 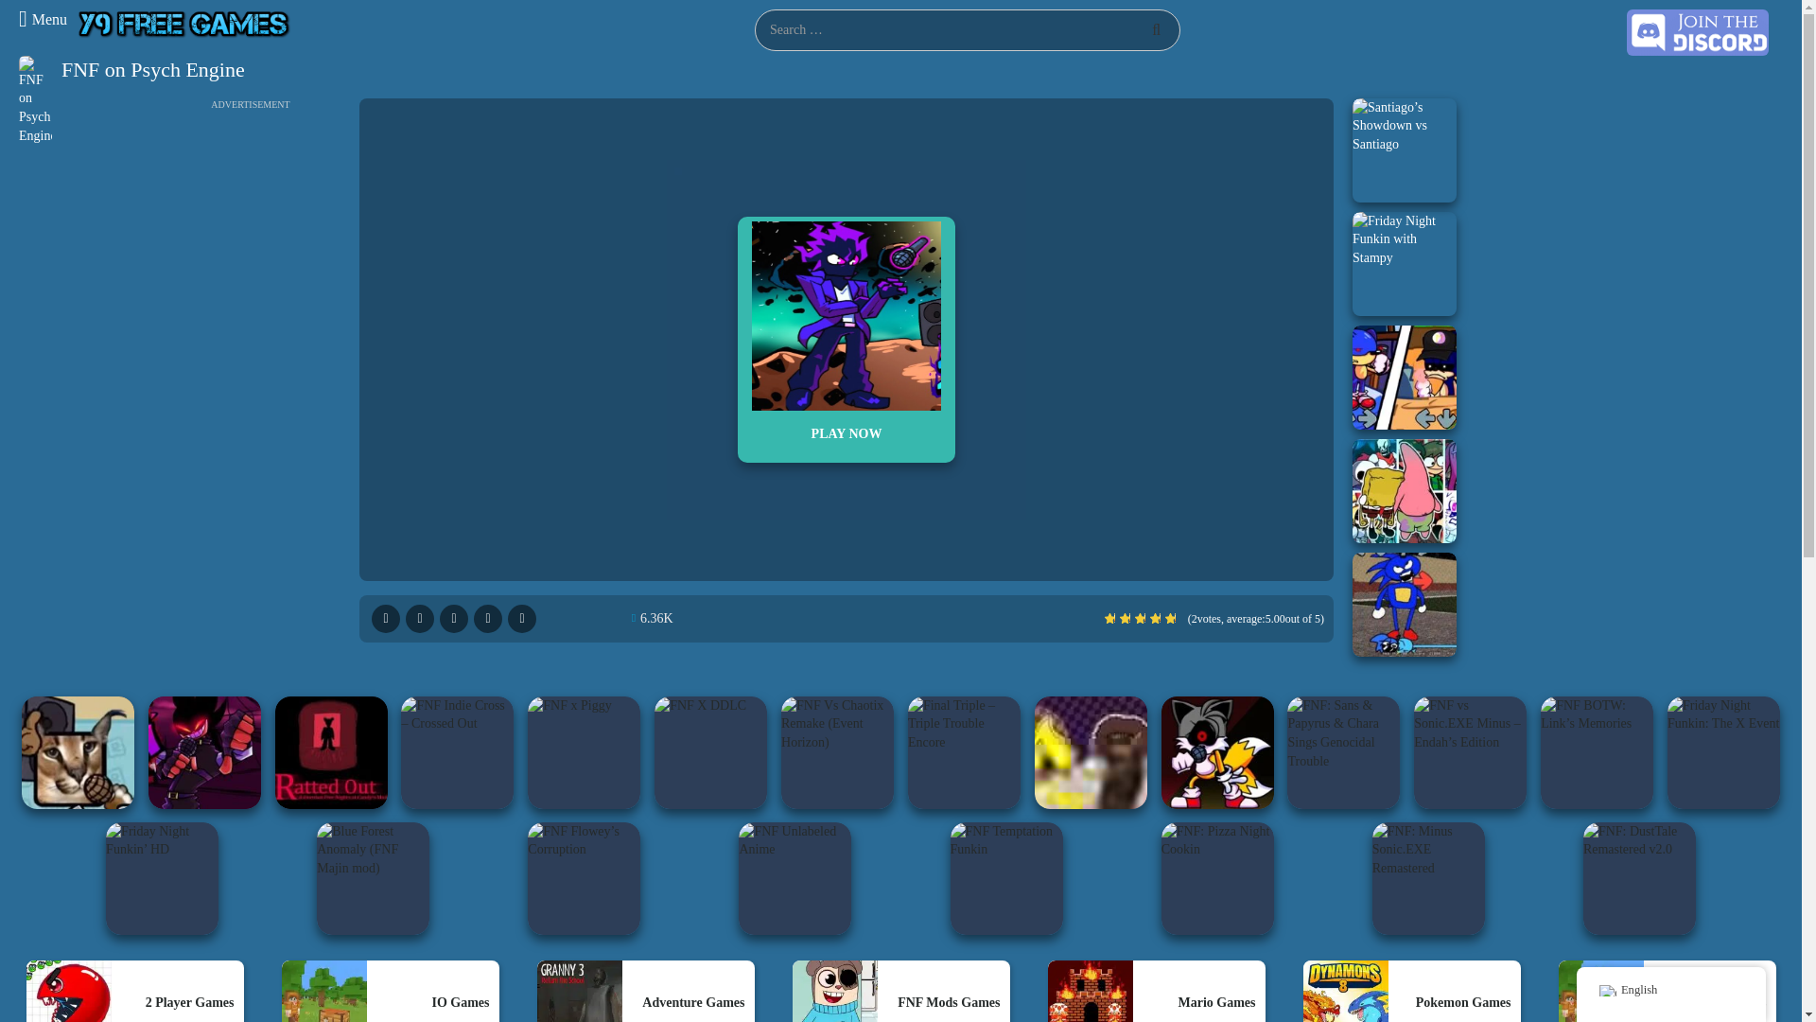 I want to click on 5 Stars, so click(x=1170, y=618).